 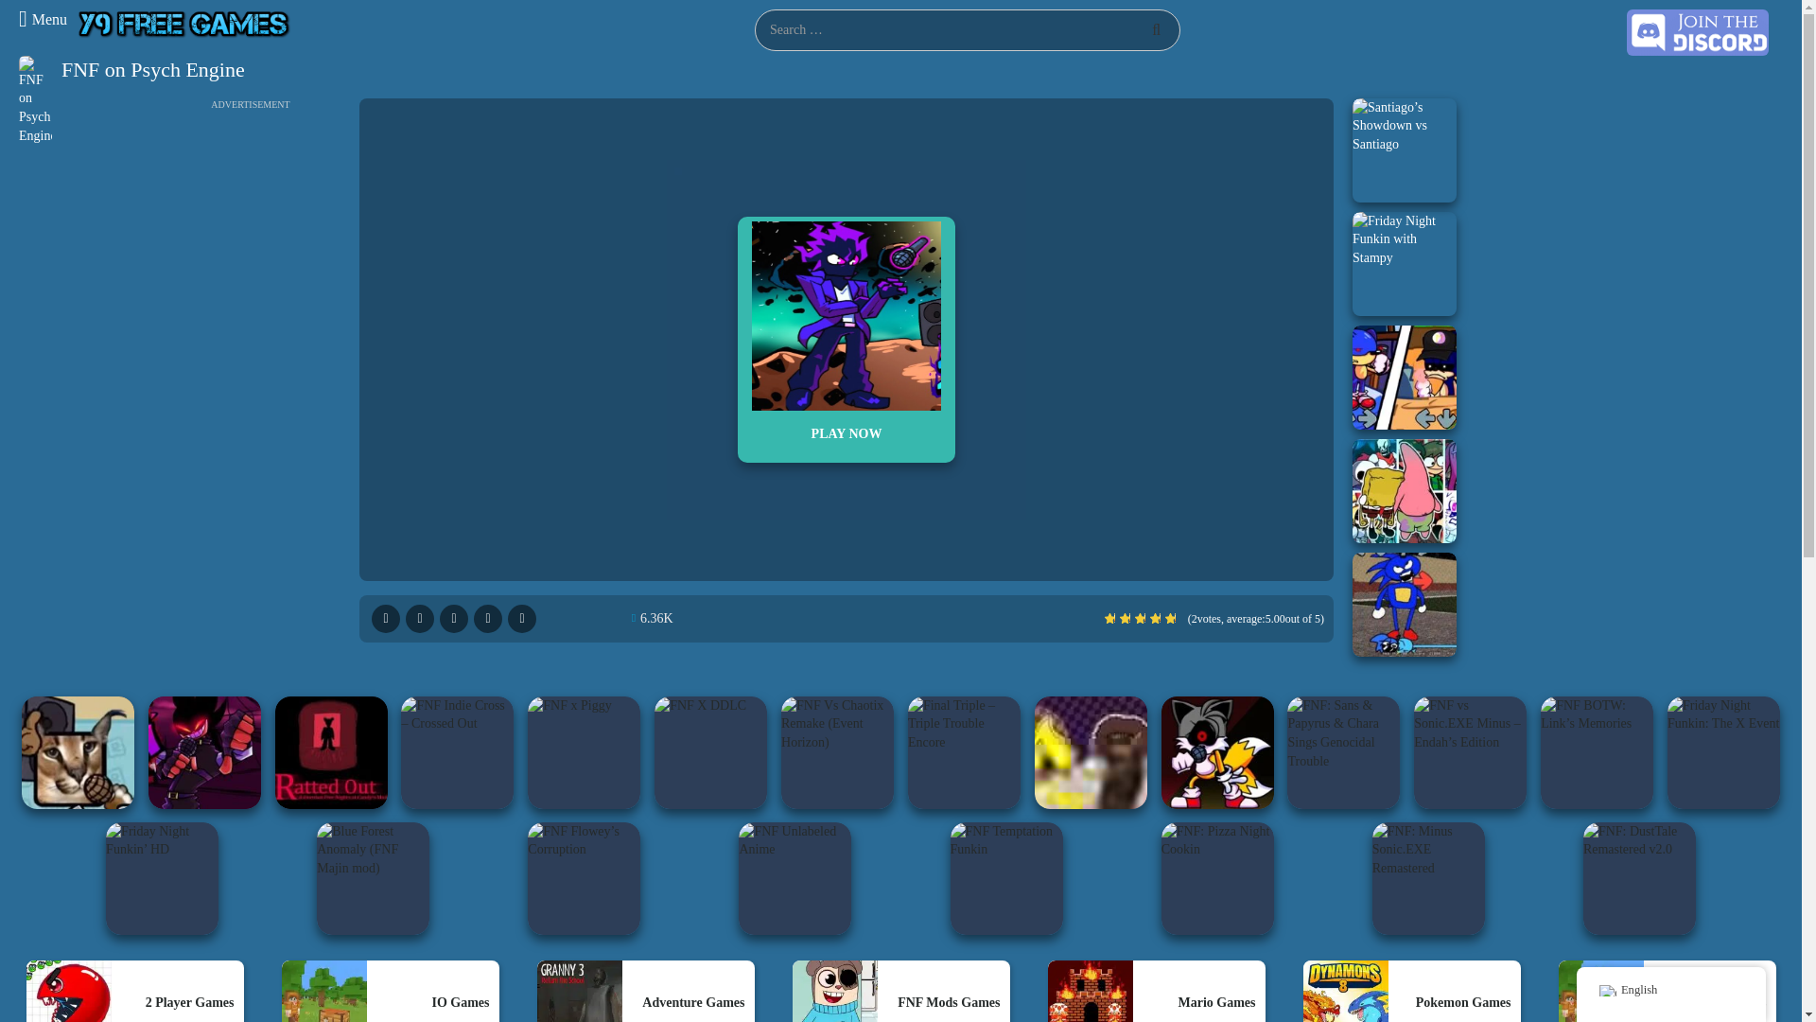 I want to click on 5 Stars, so click(x=1170, y=618).